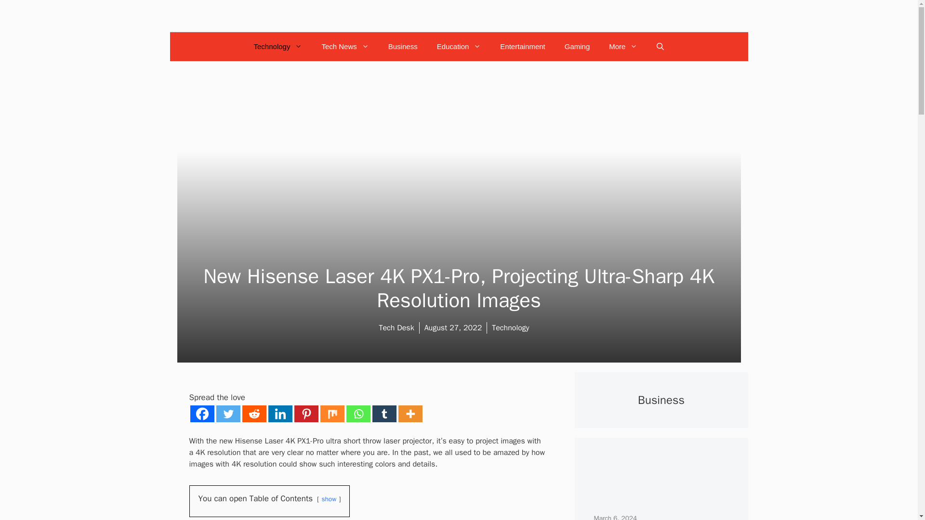  Describe the element at coordinates (227, 414) in the screenshot. I see `Twitter` at that location.